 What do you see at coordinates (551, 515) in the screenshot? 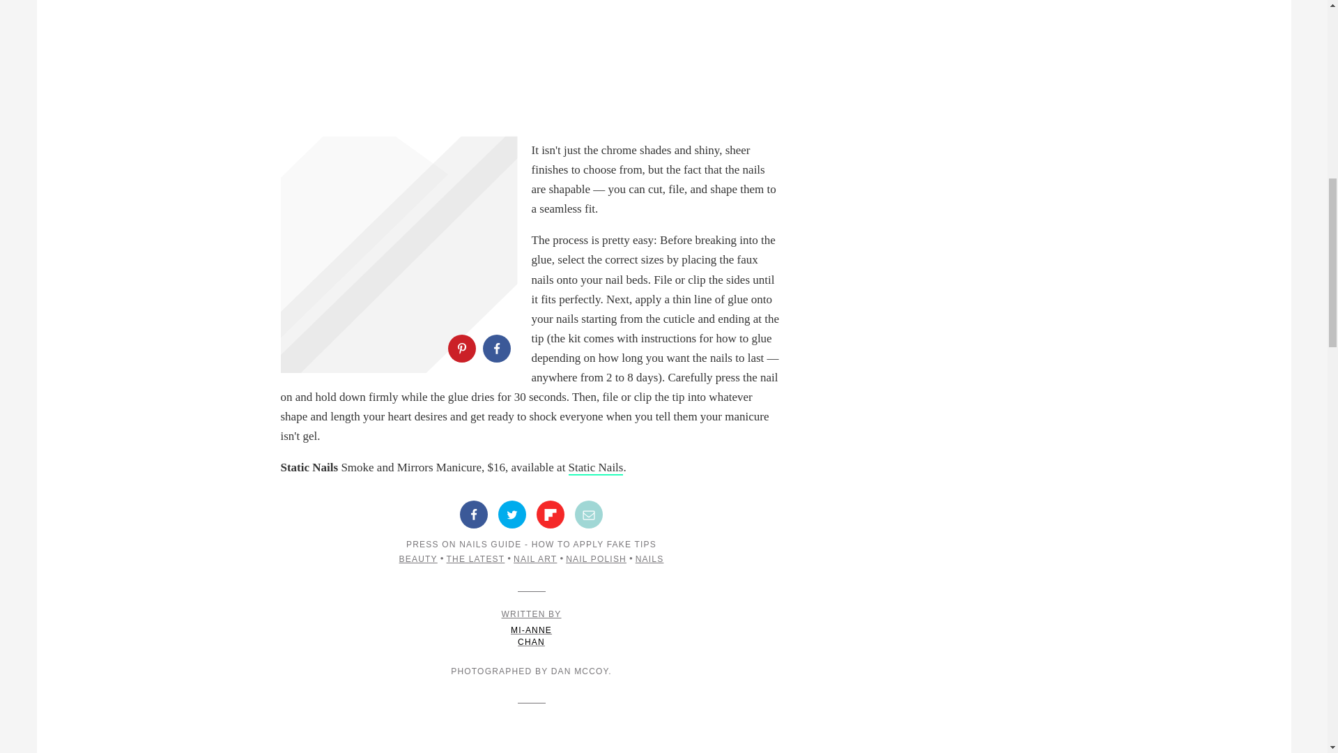
I see `Share on Flipboard` at bounding box center [551, 515].